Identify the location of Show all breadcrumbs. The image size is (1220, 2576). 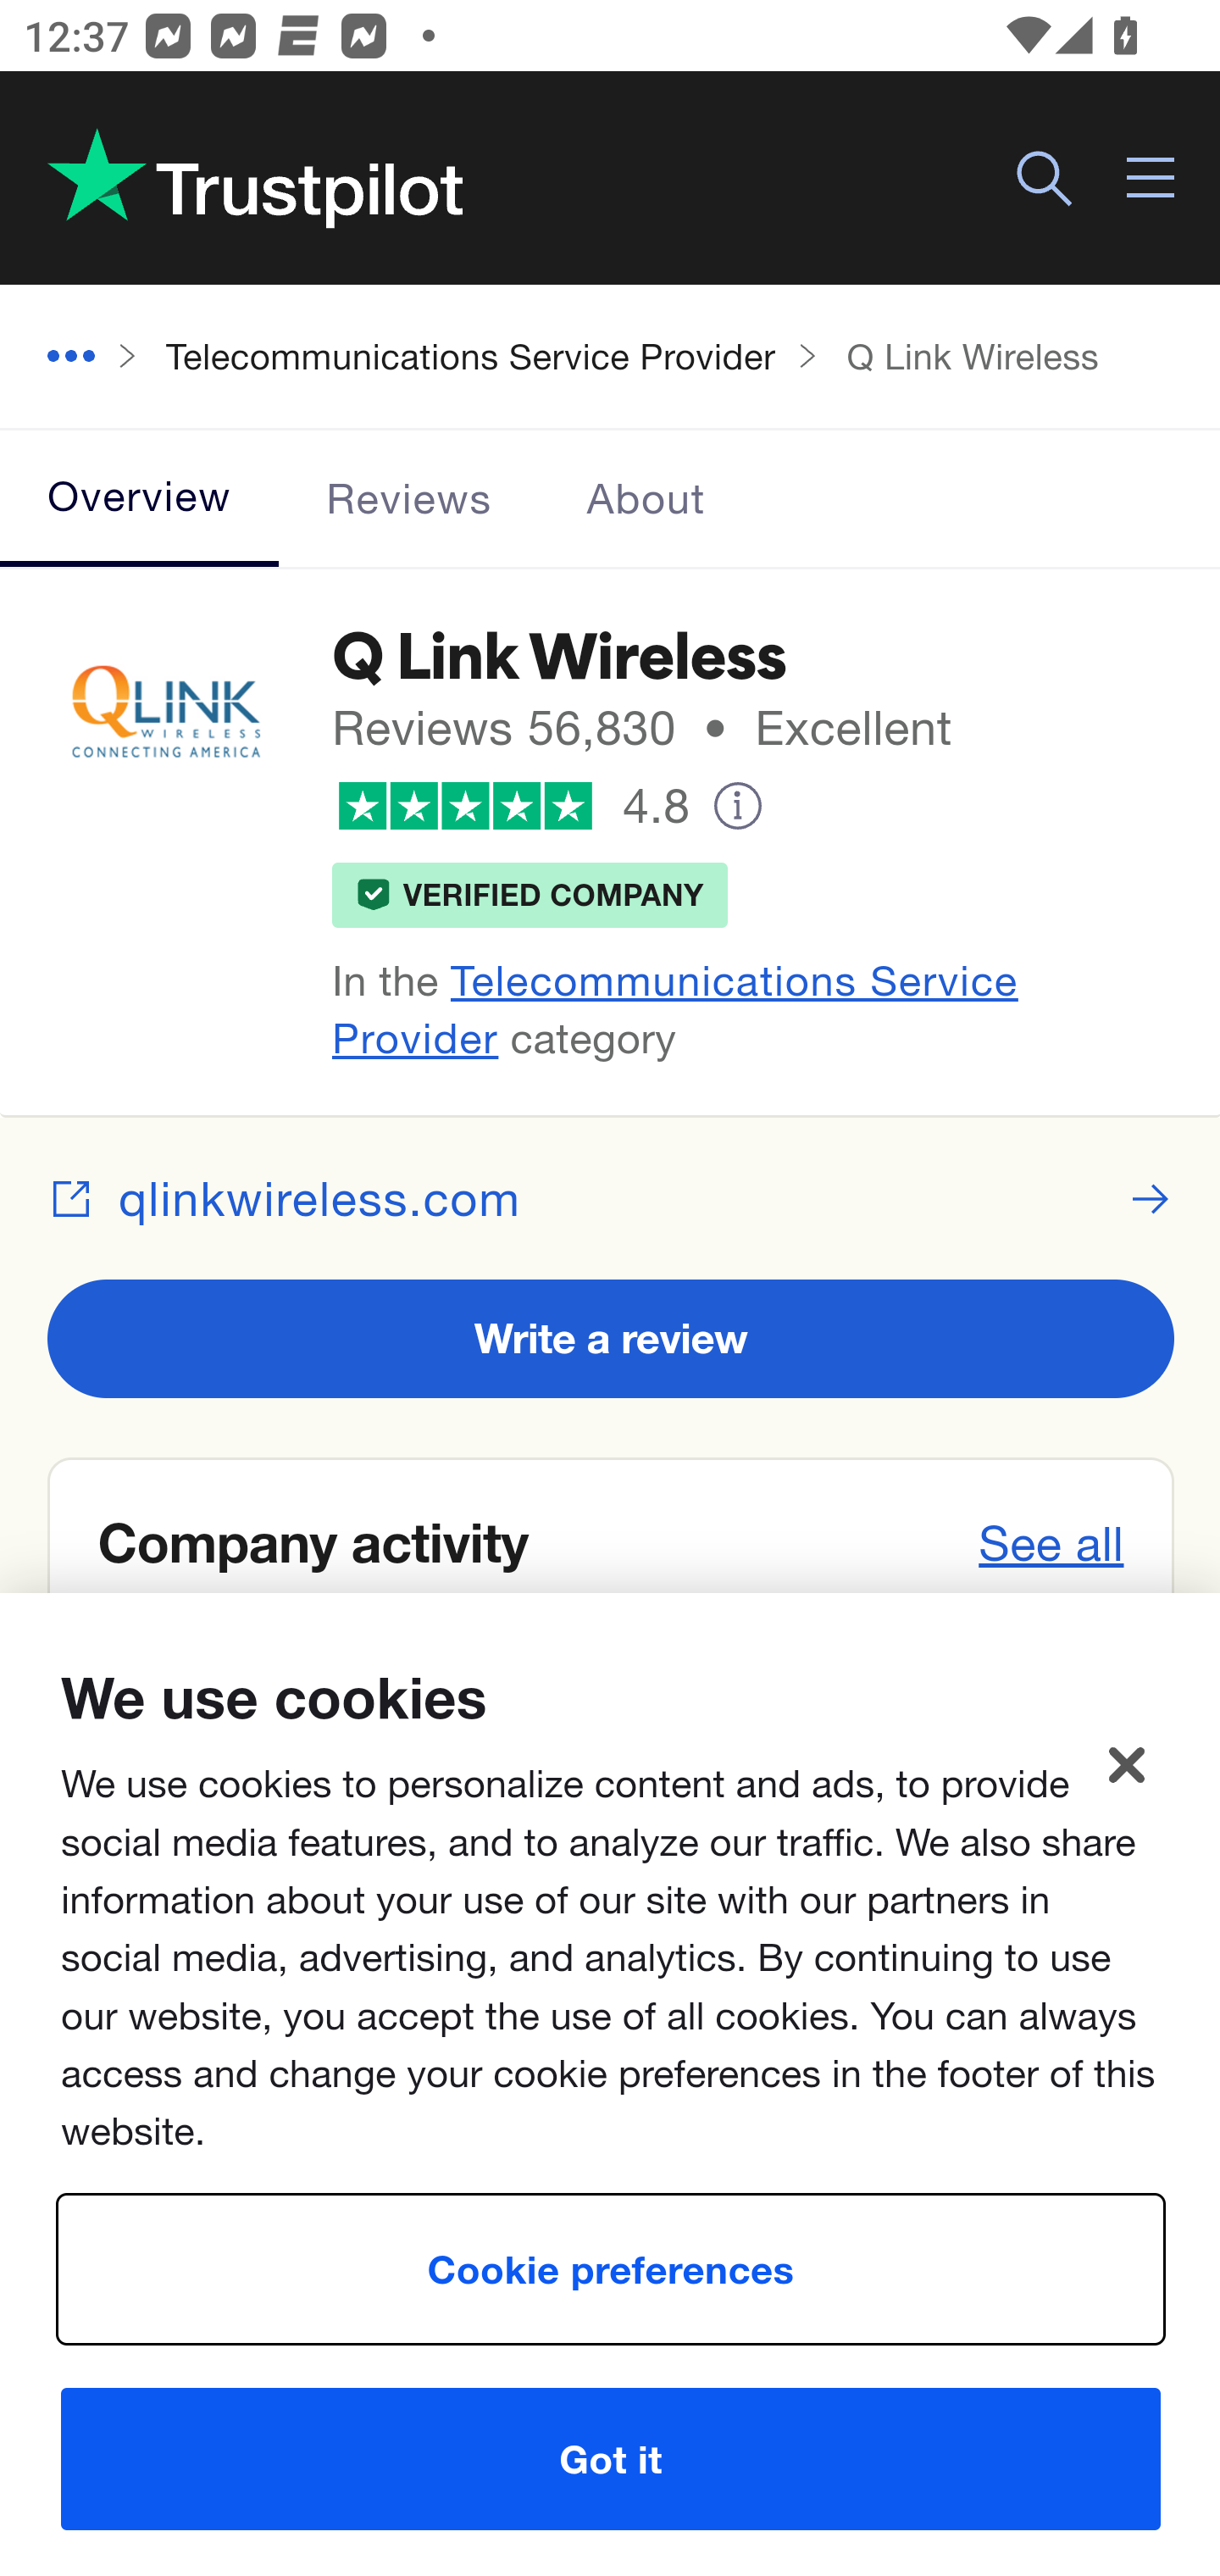
(83, 358).